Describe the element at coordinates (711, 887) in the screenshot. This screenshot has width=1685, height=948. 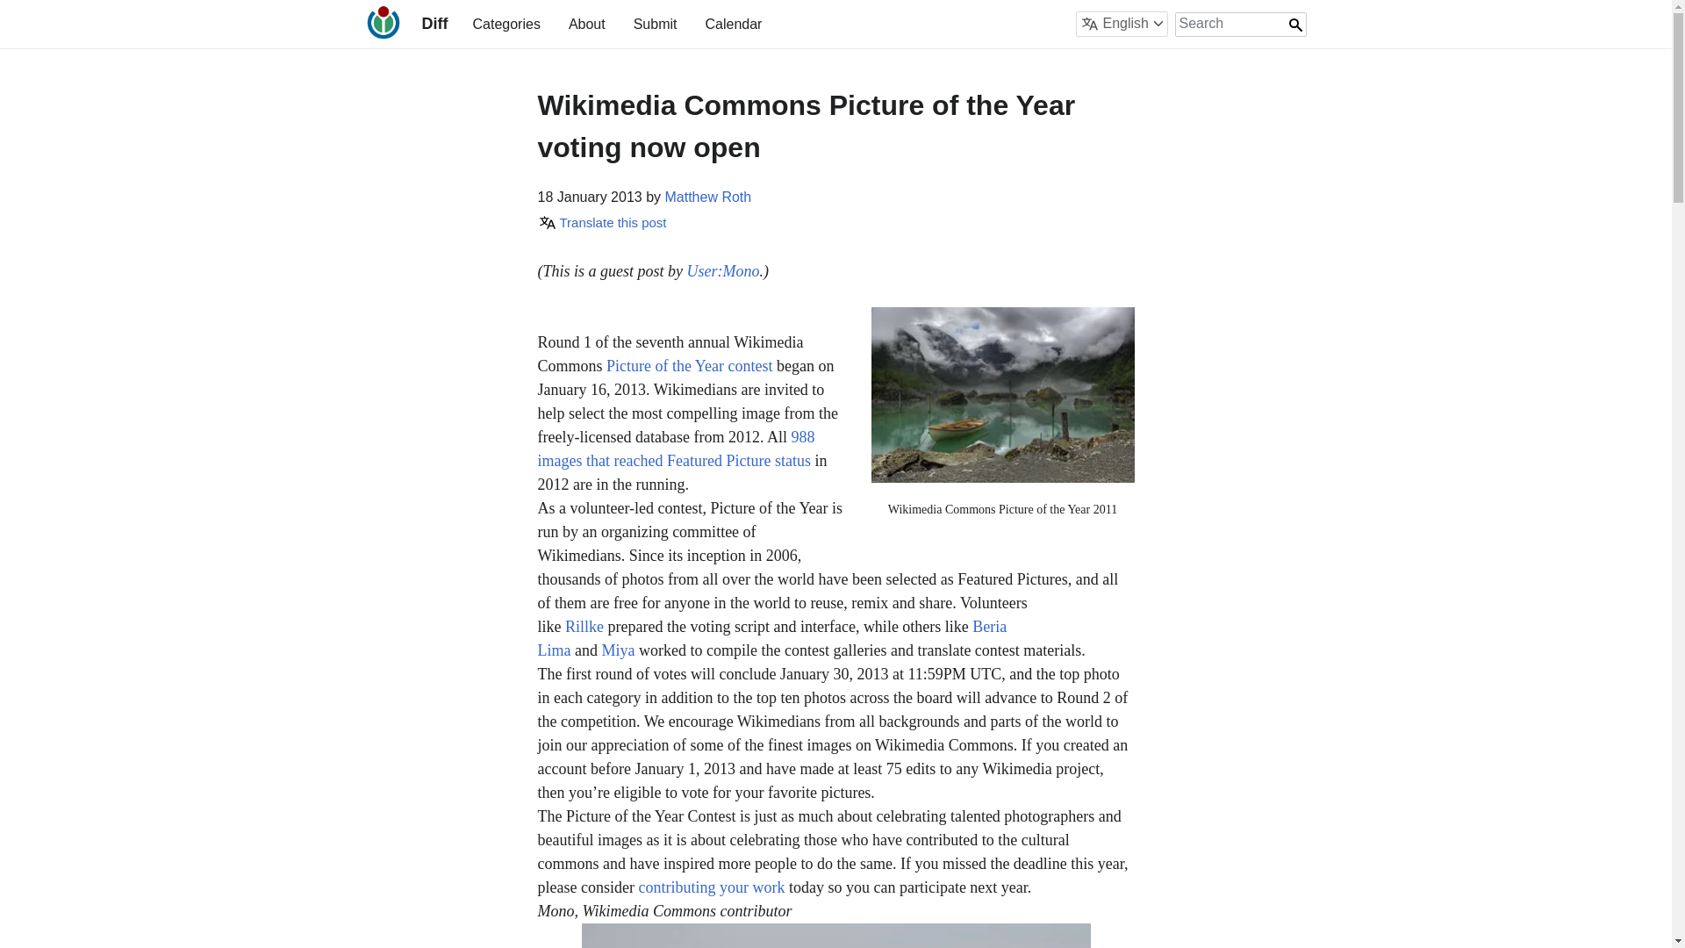
I see `commons:Special:UploadWizard` at that location.